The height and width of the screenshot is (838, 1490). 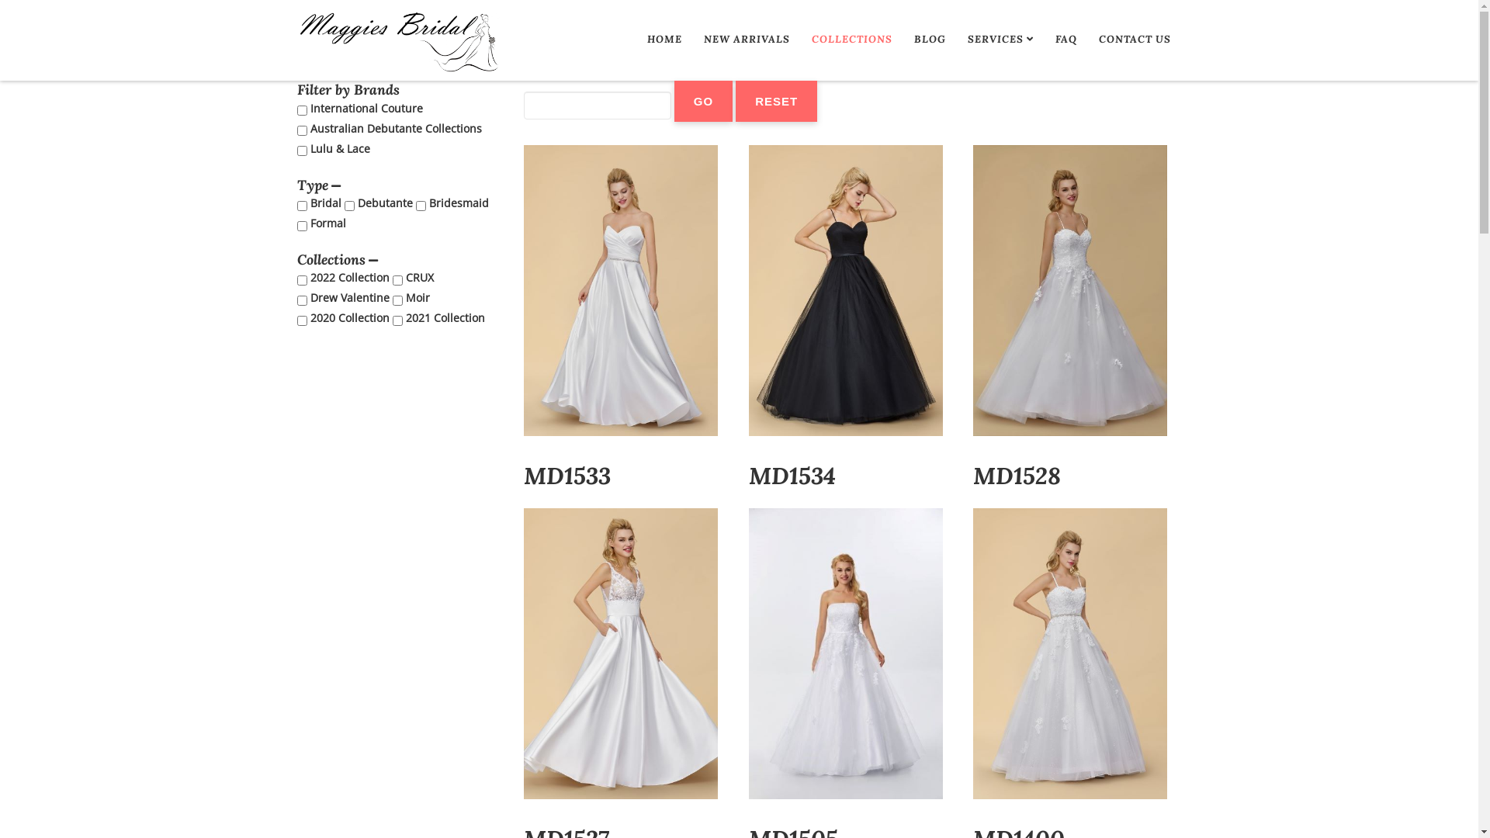 What do you see at coordinates (1070, 653) in the screenshot?
I see `MD1400` at bounding box center [1070, 653].